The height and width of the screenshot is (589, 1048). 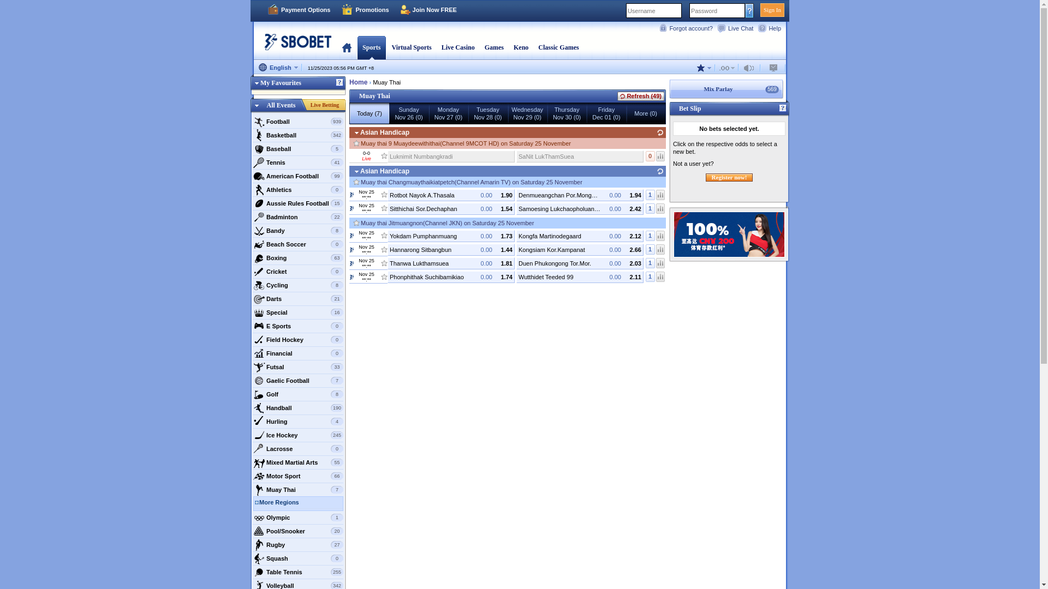 I want to click on Special
16, so click(x=298, y=312).